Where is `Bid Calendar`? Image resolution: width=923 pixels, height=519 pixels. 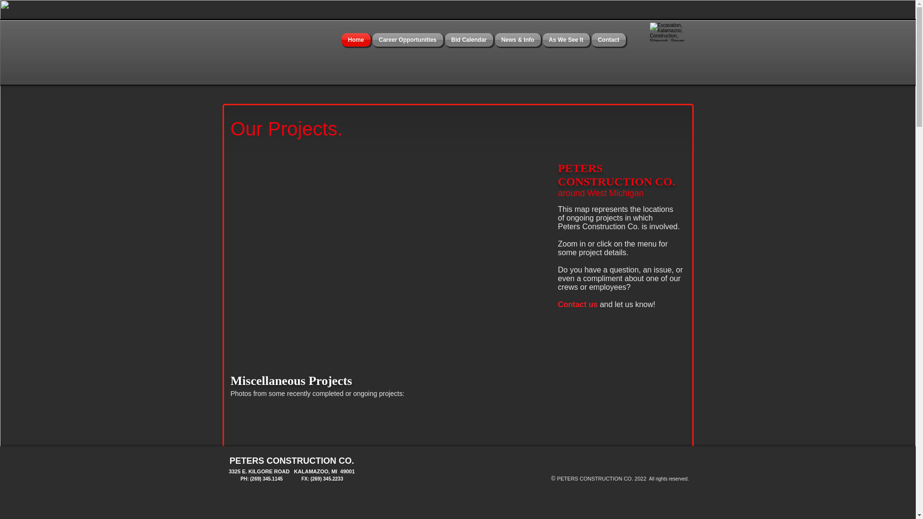 Bid Calendar is located at coordinates (469, 40).